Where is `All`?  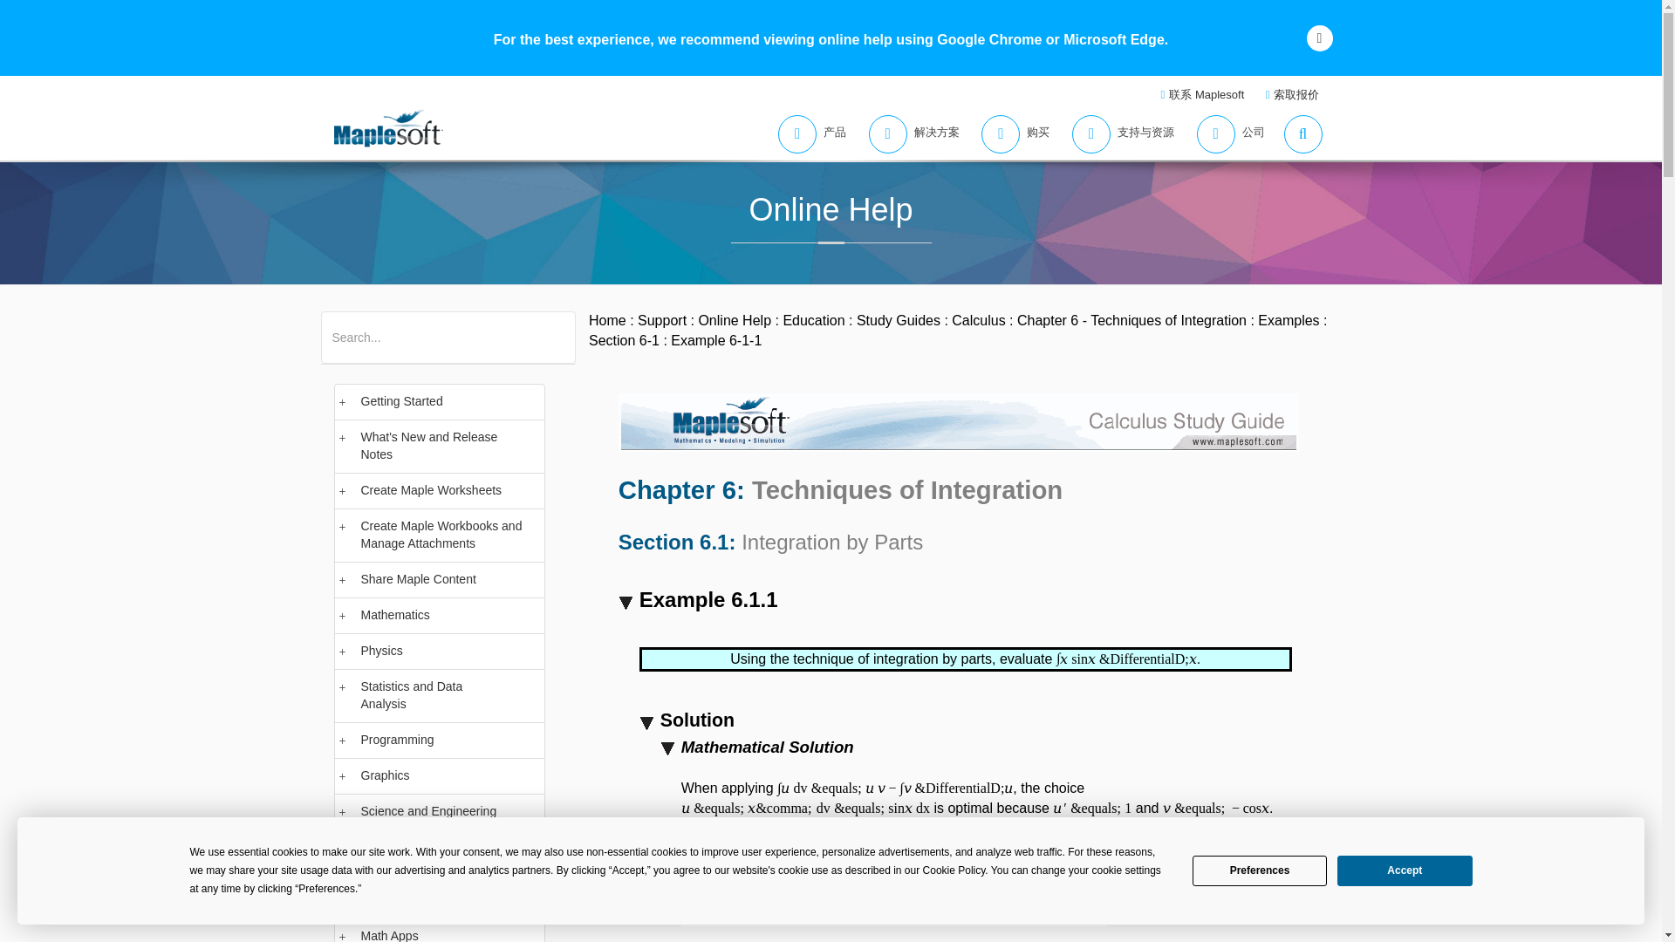 All is located at coordinates (338, 326).